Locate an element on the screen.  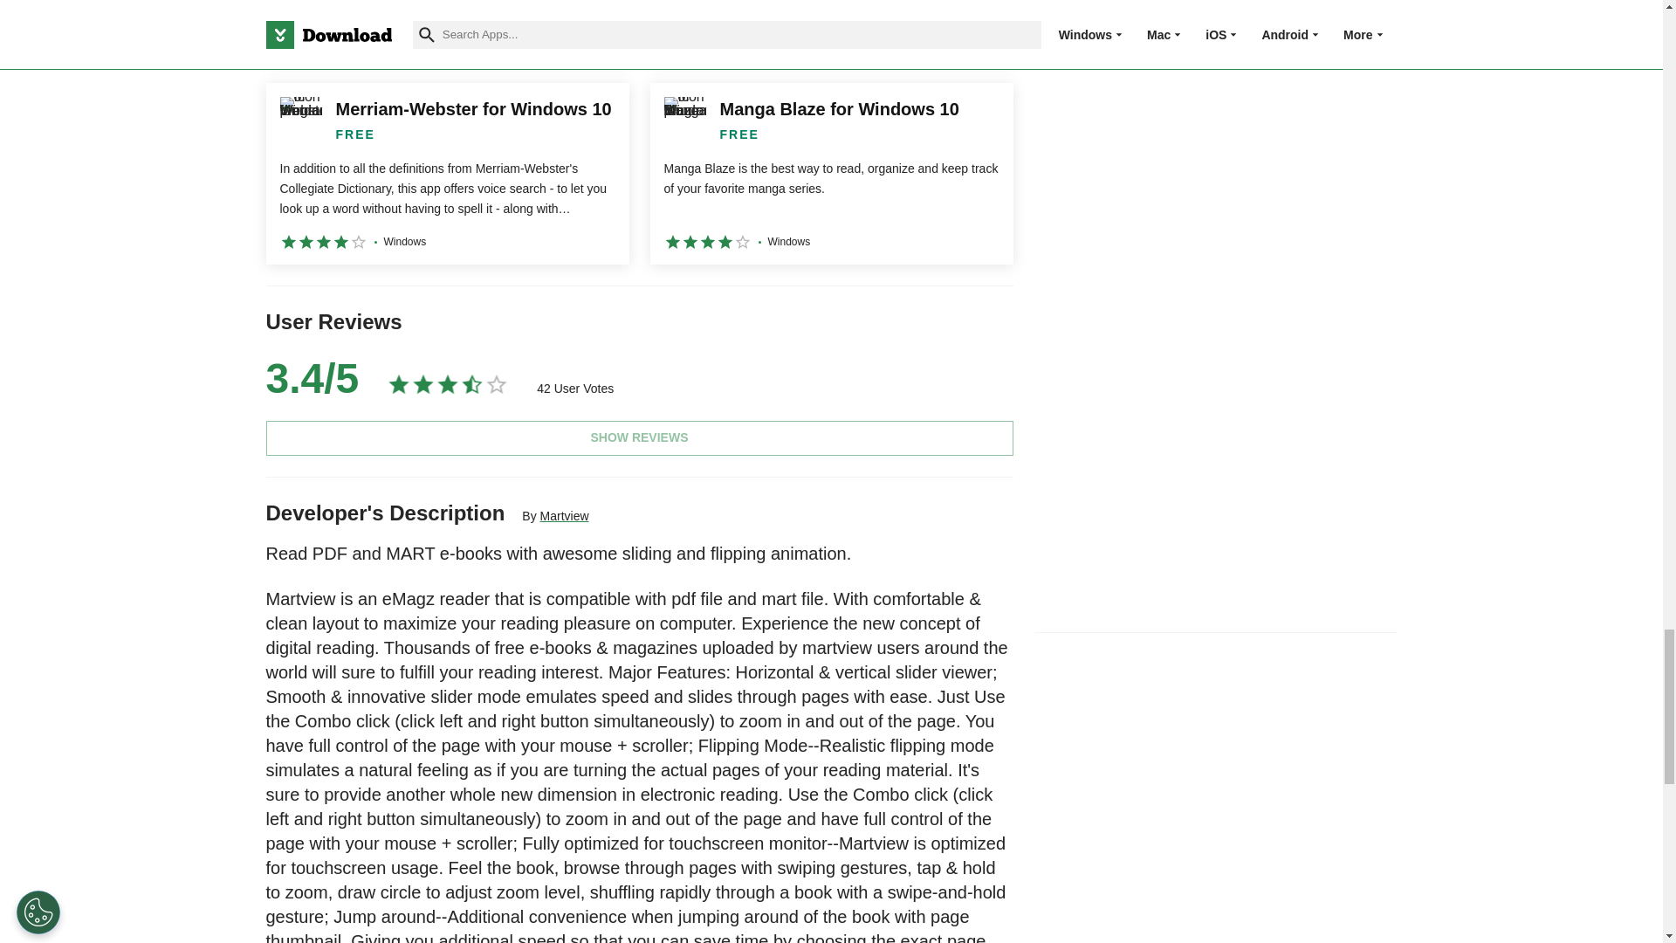
Score of 3.4 stars over 5 is located at coordinates (311, 379).